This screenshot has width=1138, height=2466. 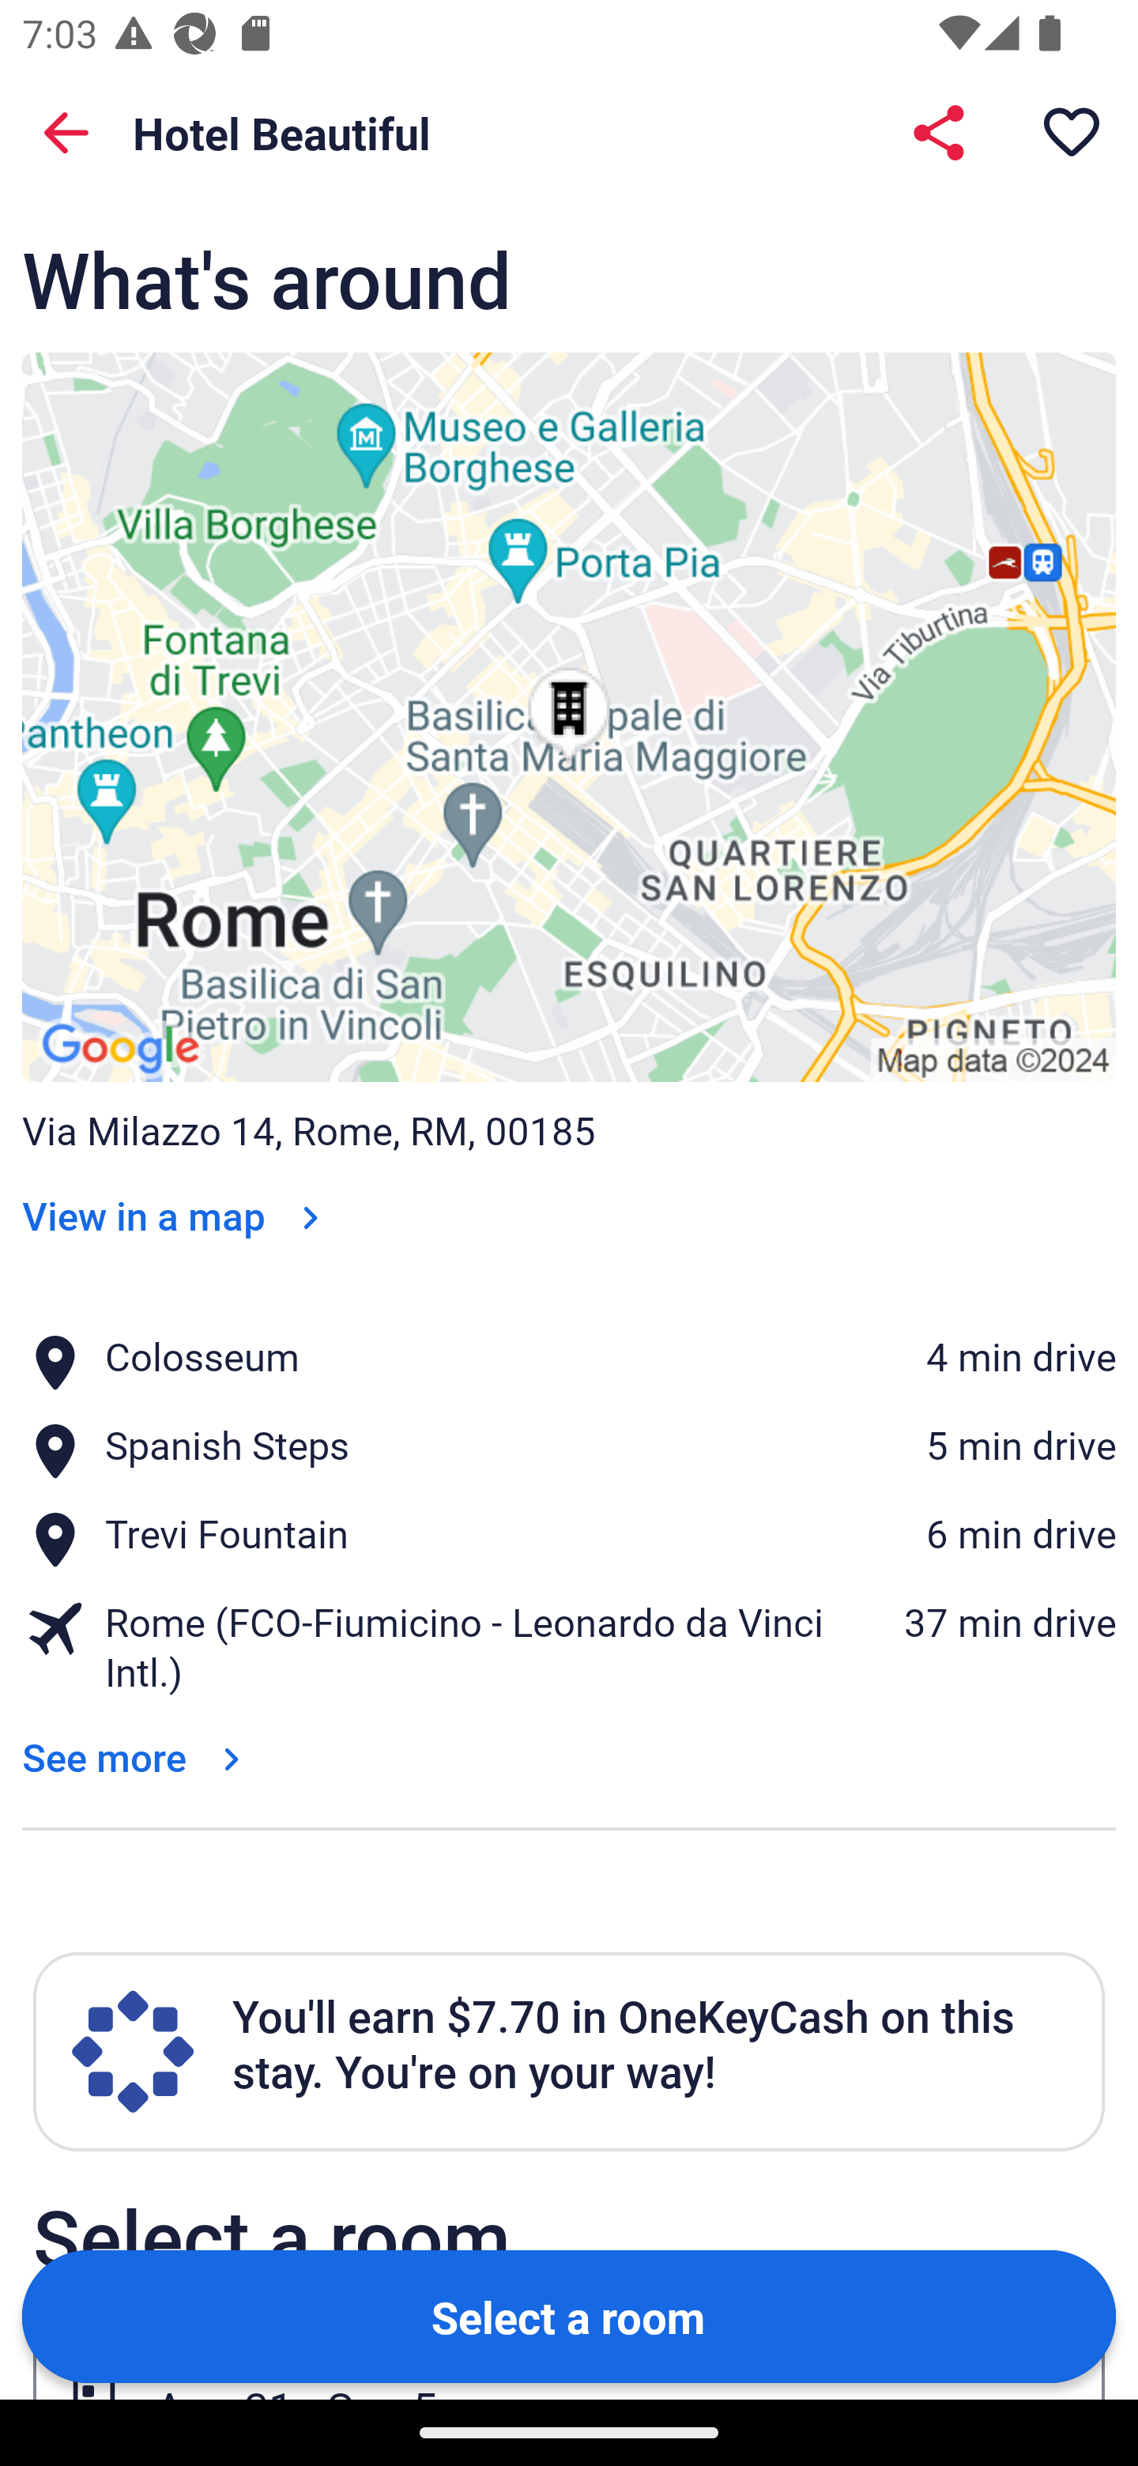 What do you see at coordinates (281, 108) in the screenshot?
I see `See all property amenities` at bounding box center [281, 108].